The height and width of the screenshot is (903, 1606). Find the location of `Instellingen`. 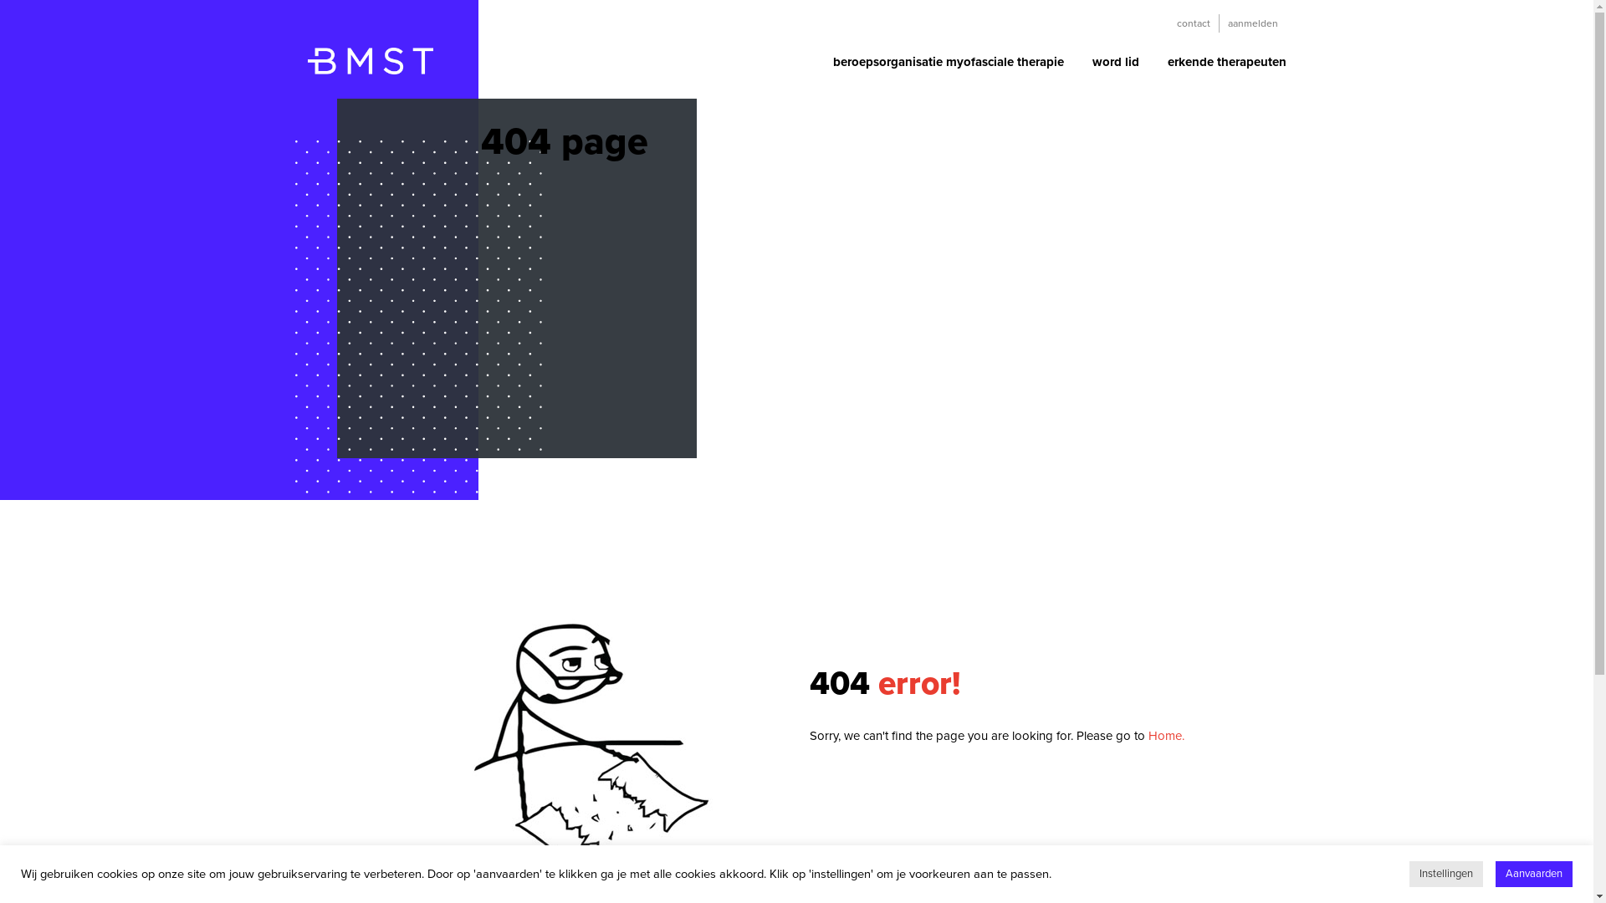

Instellingen is located at coordinates (1446, 875).